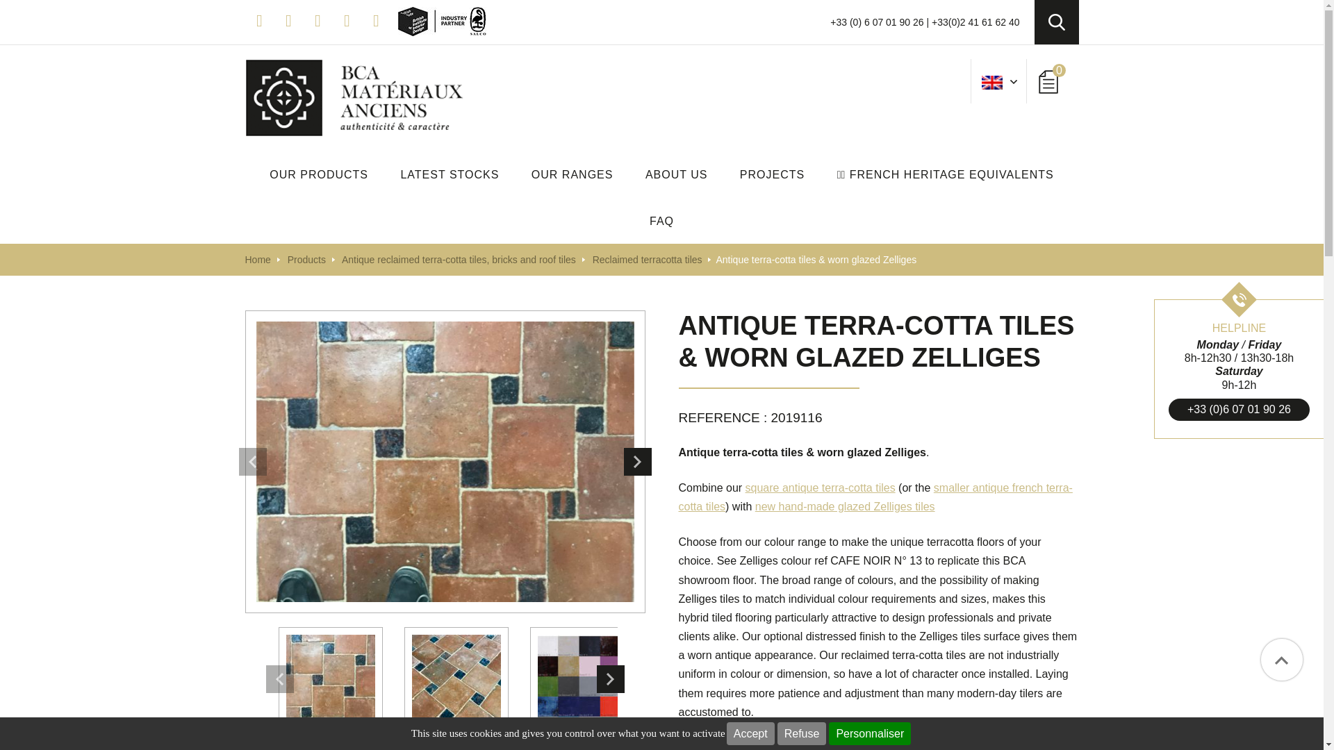 The width and height of the screenshot is (1334, 750). I want to click on PROJECTS, so click(772, 174).